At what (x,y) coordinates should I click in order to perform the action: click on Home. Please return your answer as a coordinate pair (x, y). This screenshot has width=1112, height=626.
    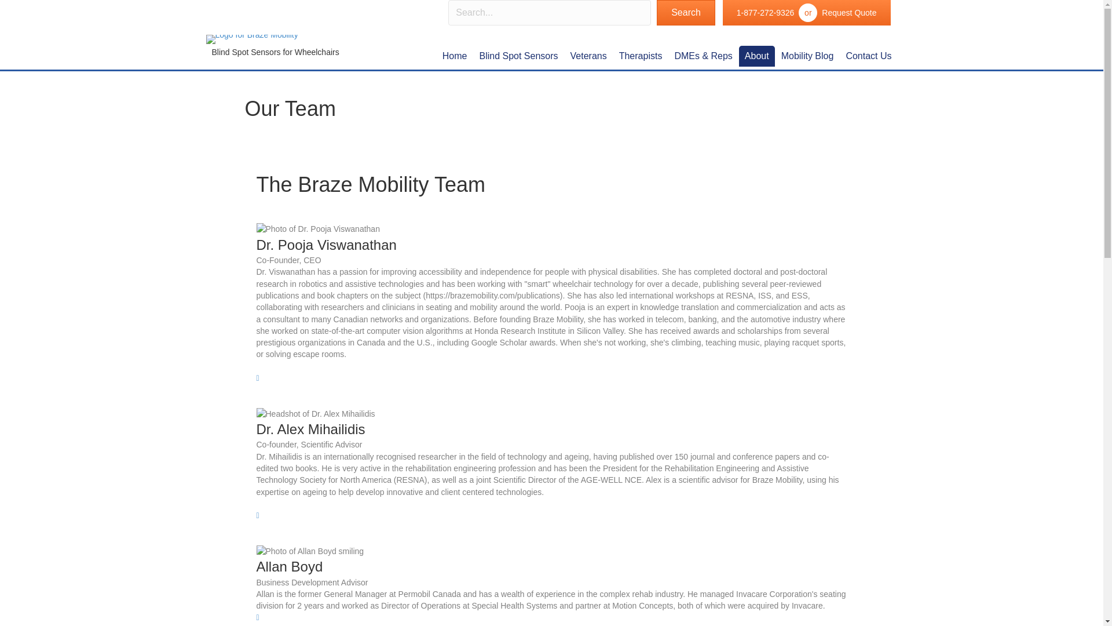
    Looking at the image, I should click on (455, 56).